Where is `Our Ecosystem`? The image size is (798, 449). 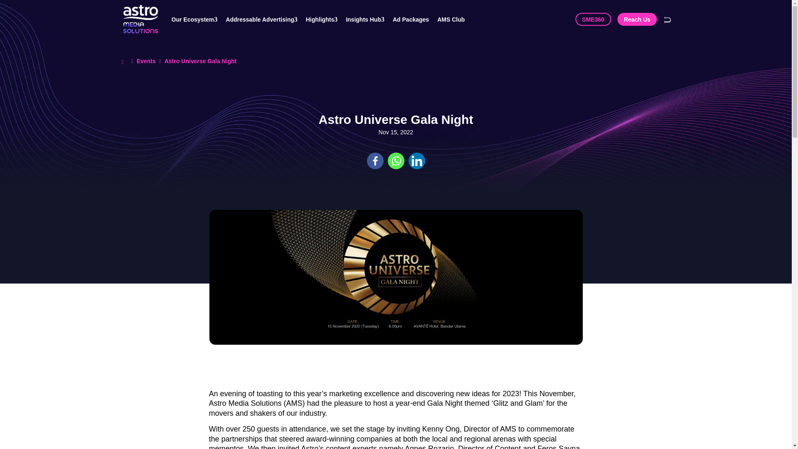 Our Ecosystem is located at coordinates (199, 19).